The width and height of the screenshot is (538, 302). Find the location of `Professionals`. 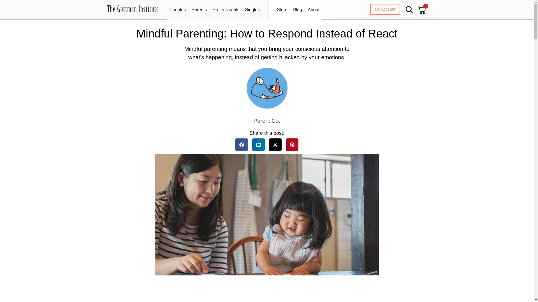

Professionals is located at coordinates (226, 10).